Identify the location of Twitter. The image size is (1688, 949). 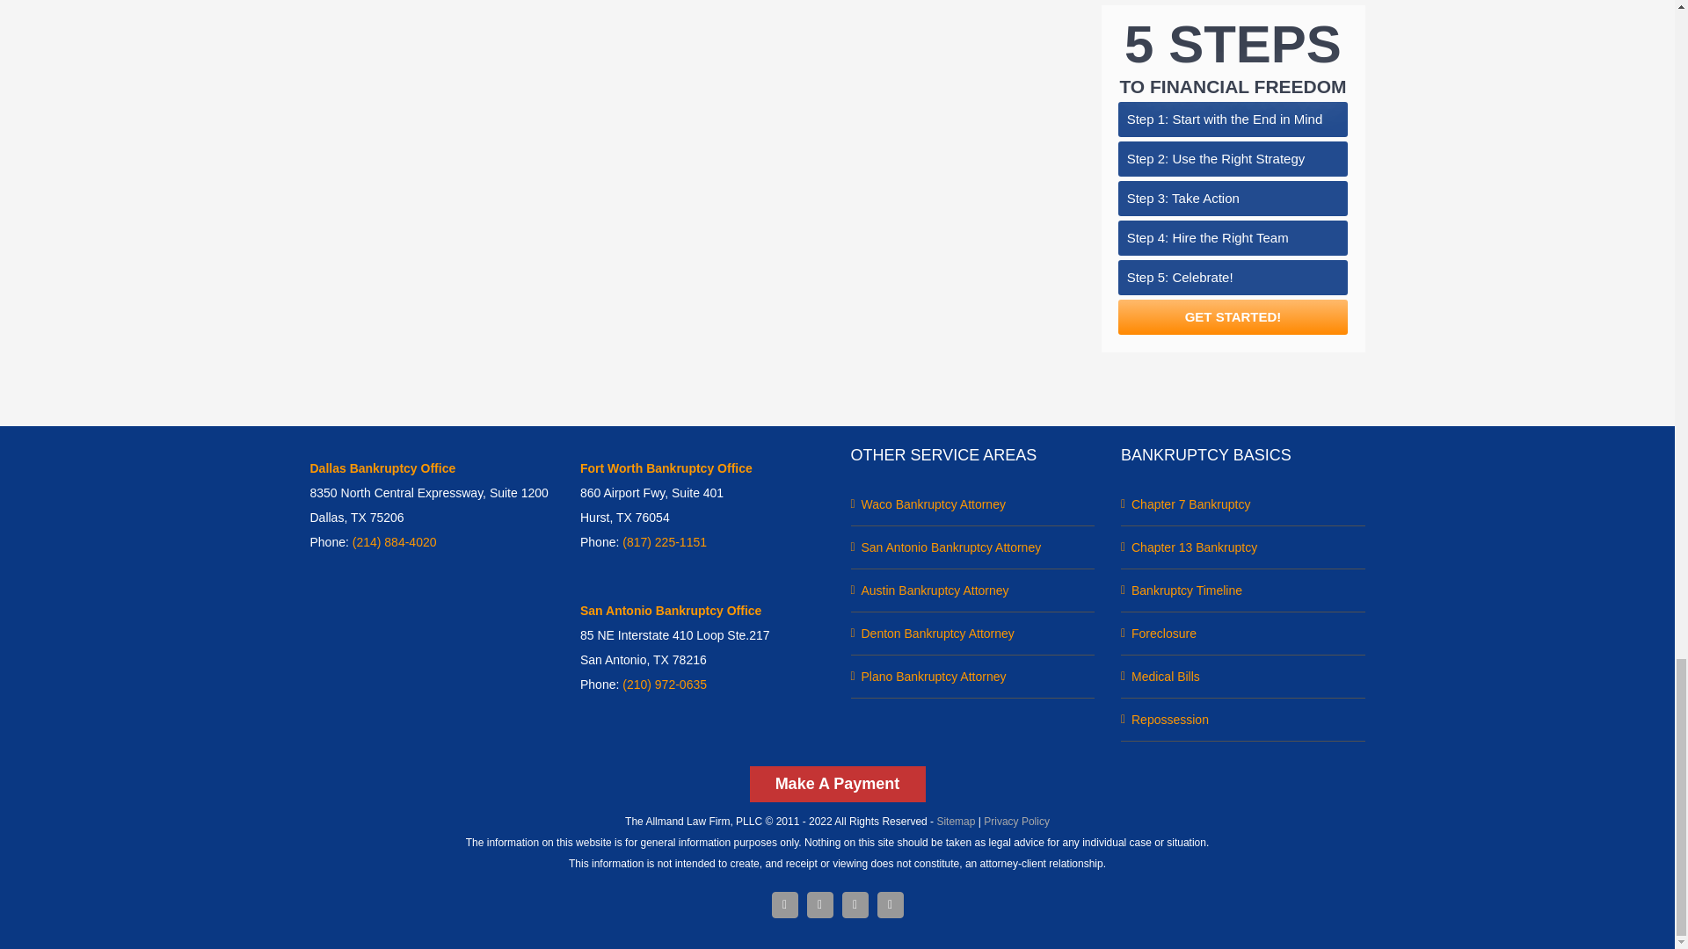
(819, 905).